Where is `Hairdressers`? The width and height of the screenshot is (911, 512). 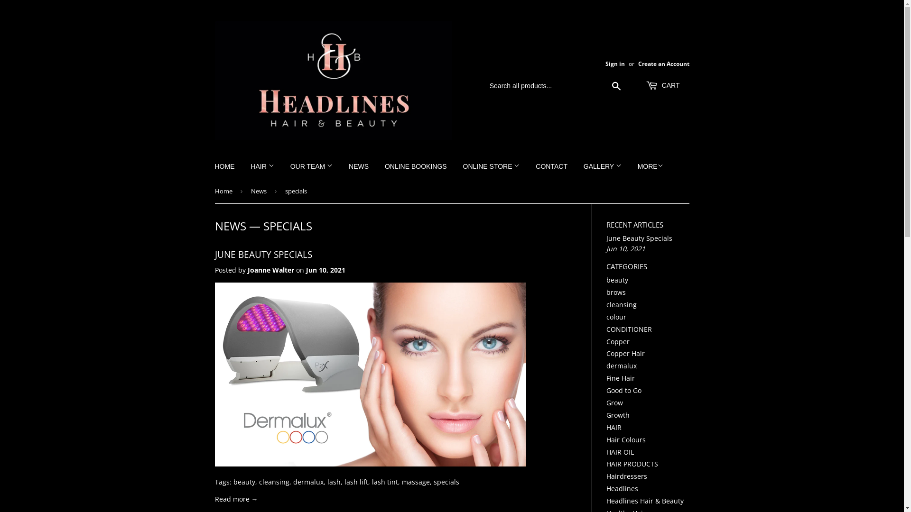 Hairdressers is located at coordinates (627, 476).